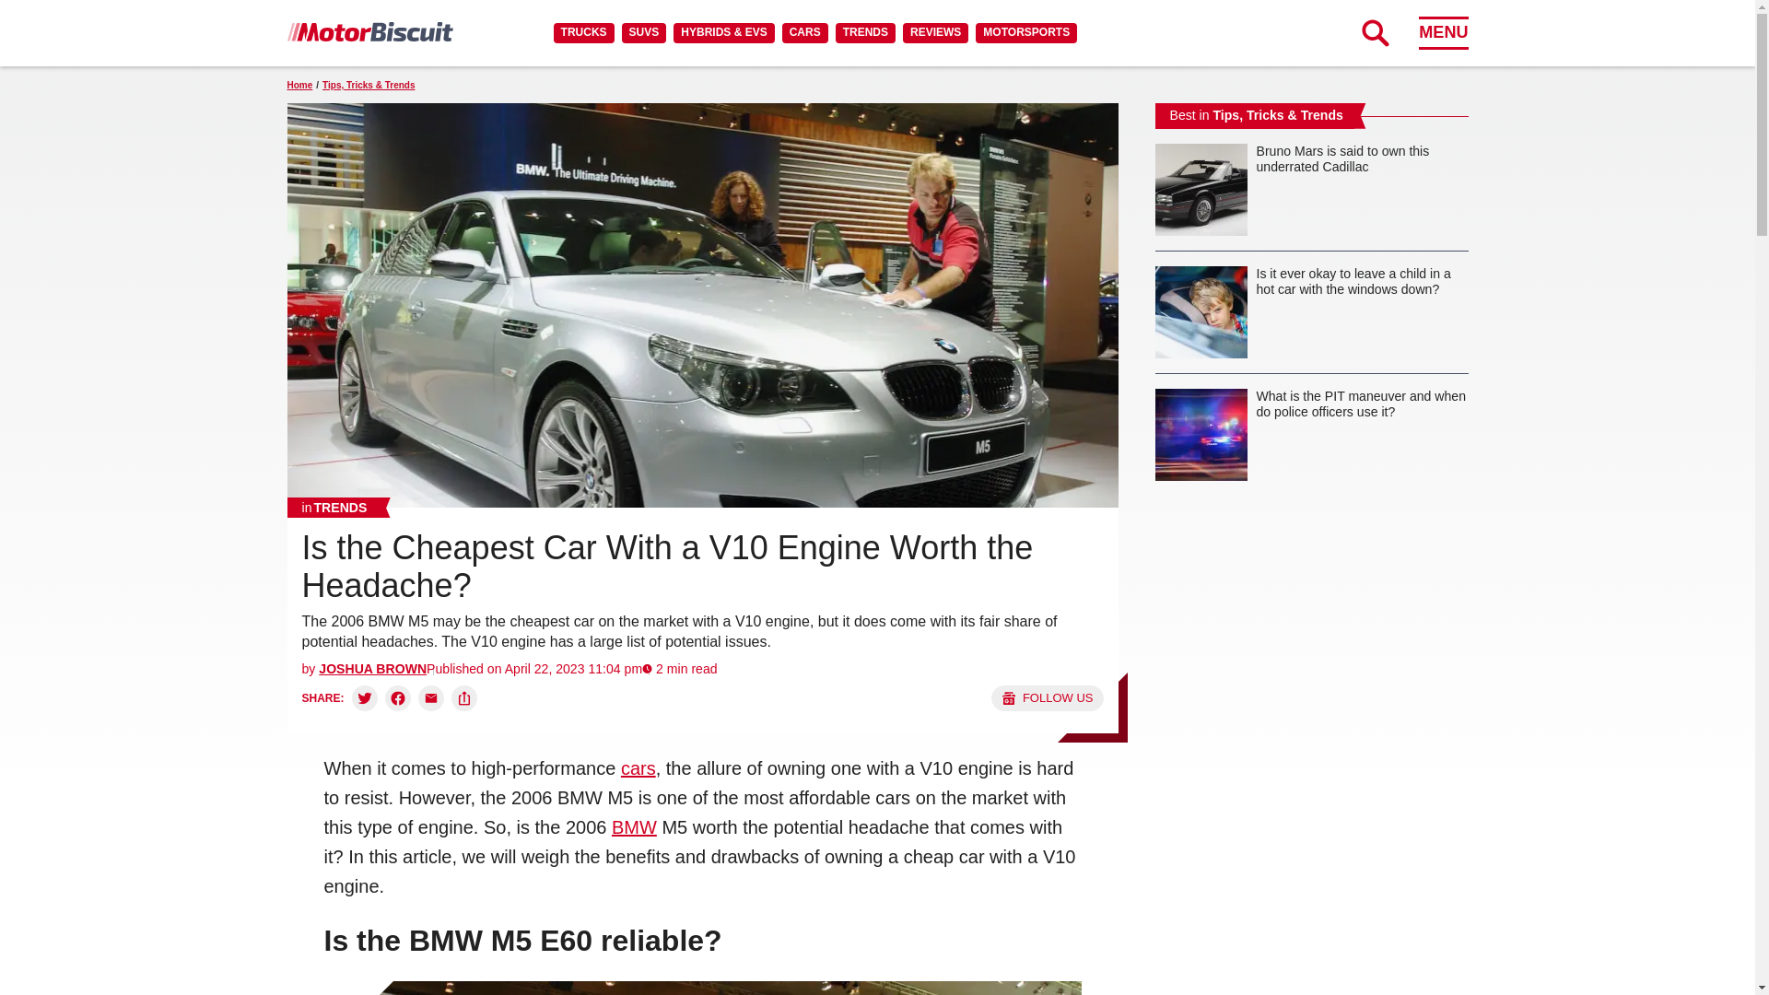  Describe the element at coordinates (1443, 32) in the screenshot. I see `MENU` at that location.